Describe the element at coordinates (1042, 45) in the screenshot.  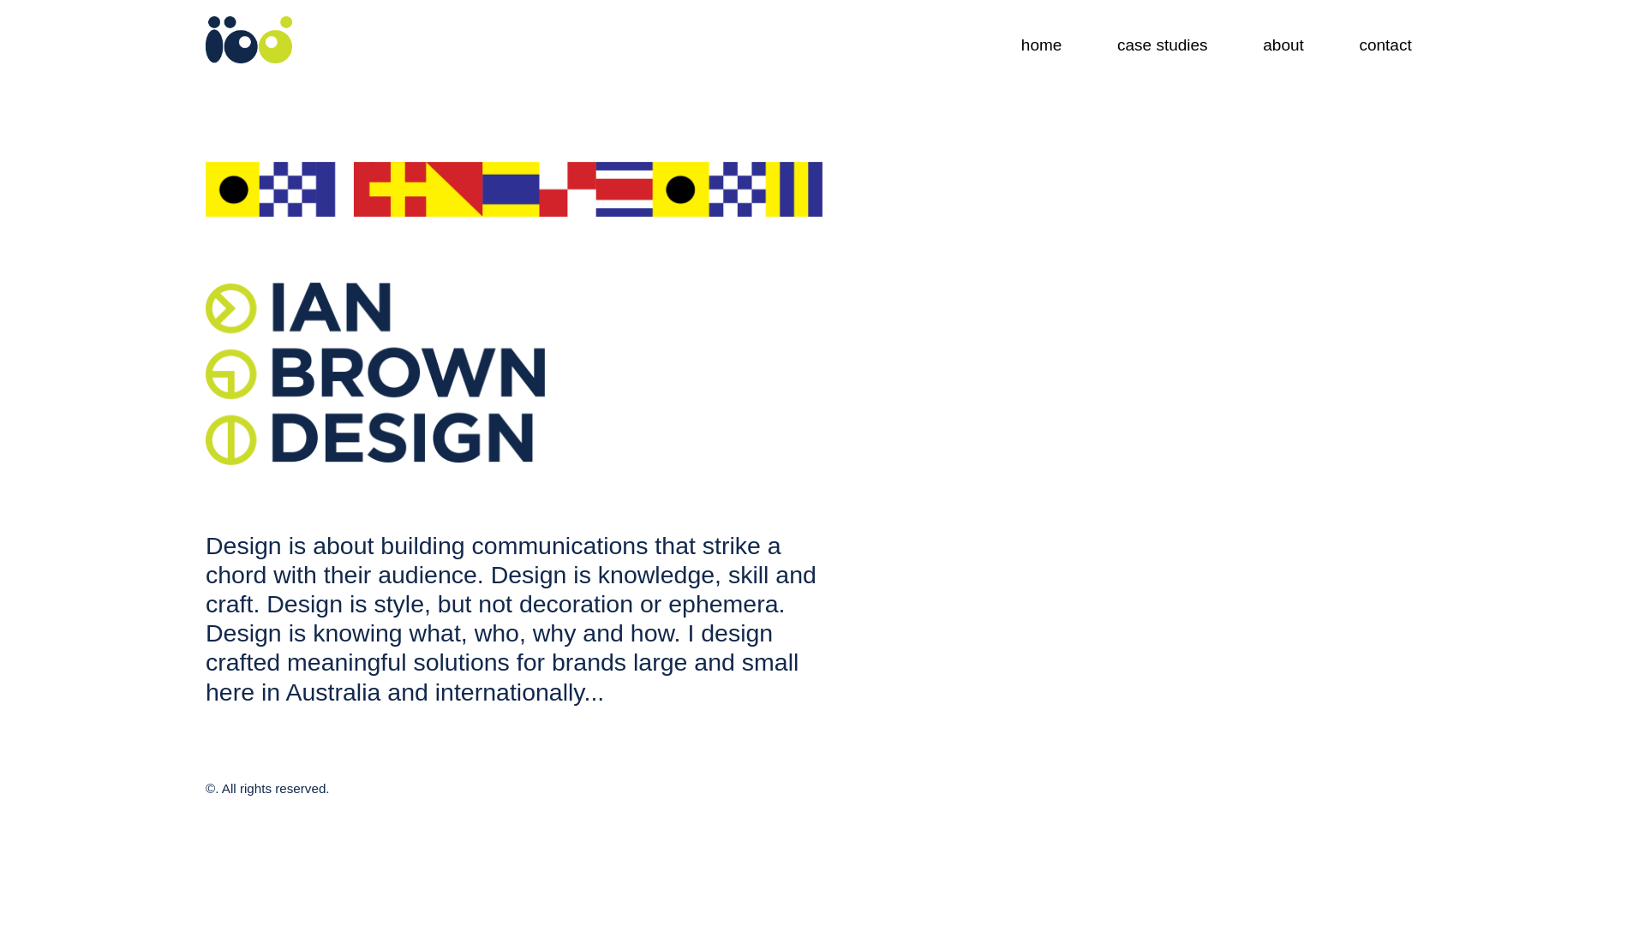
I see `home` at that location.